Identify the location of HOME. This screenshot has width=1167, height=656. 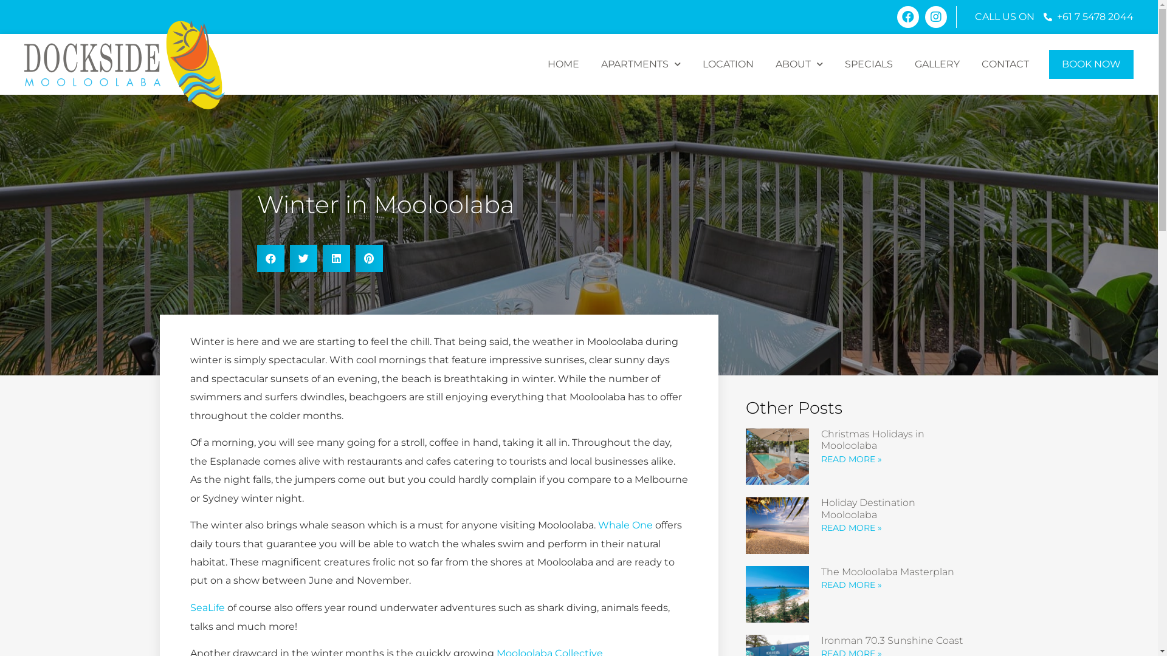
(563, 64).